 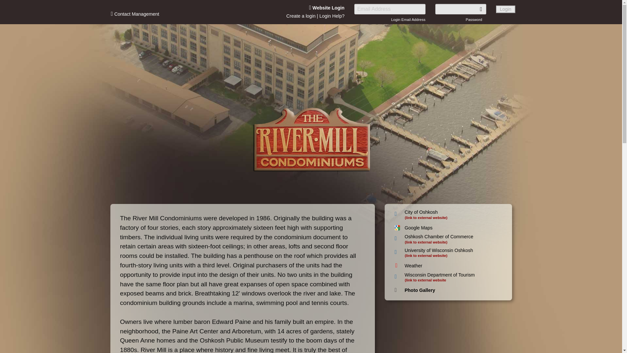 I want to click on  Login , so click(x=506, y=9).